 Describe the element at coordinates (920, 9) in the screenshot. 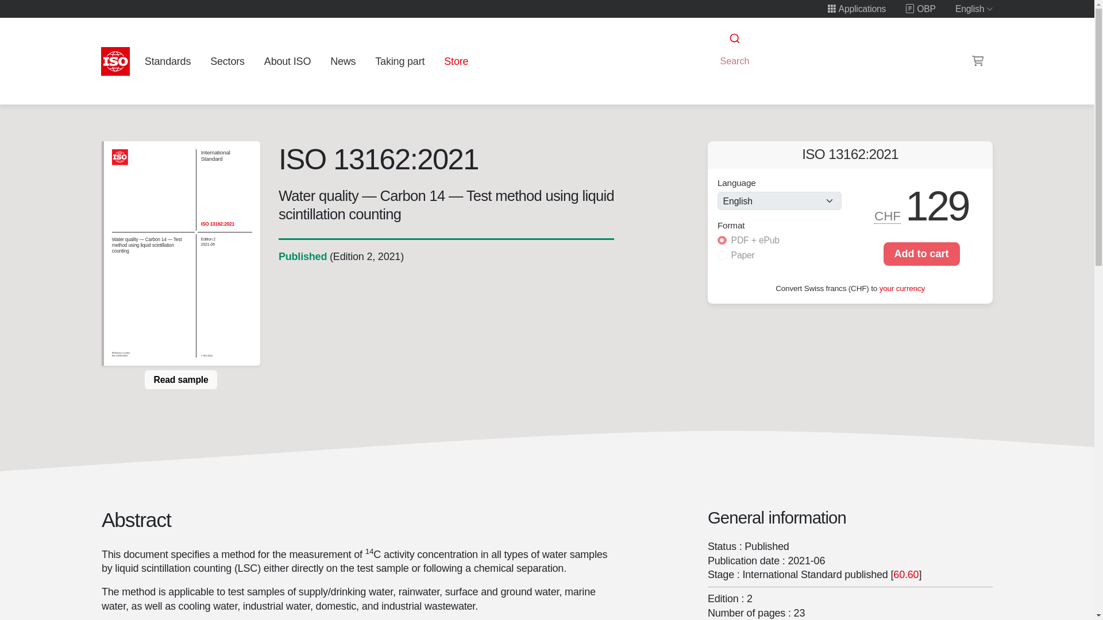

I see `Online Browsing Platform` at that location.